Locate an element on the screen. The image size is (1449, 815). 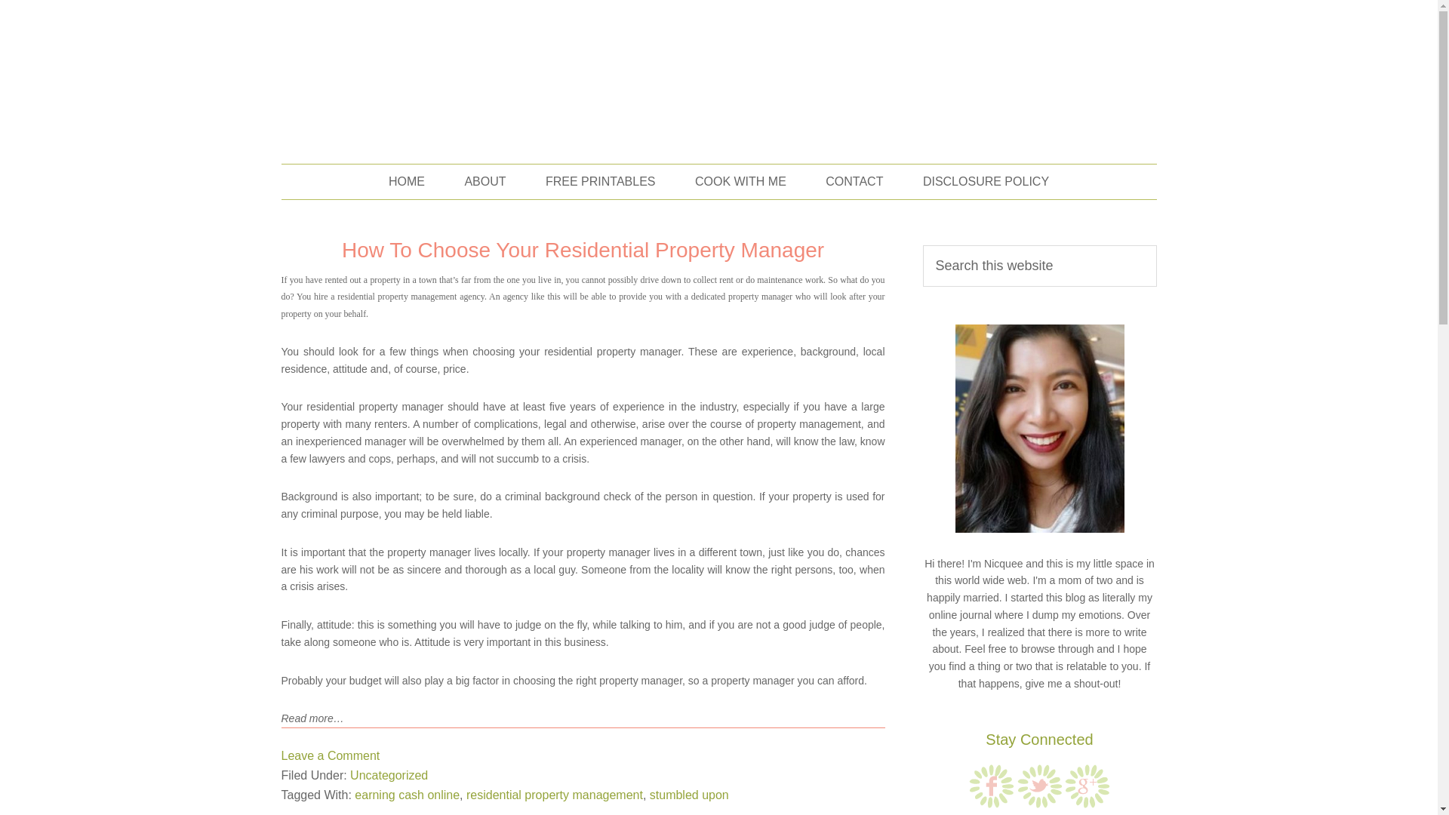
earning cash online is located at coordinates (407, 795).